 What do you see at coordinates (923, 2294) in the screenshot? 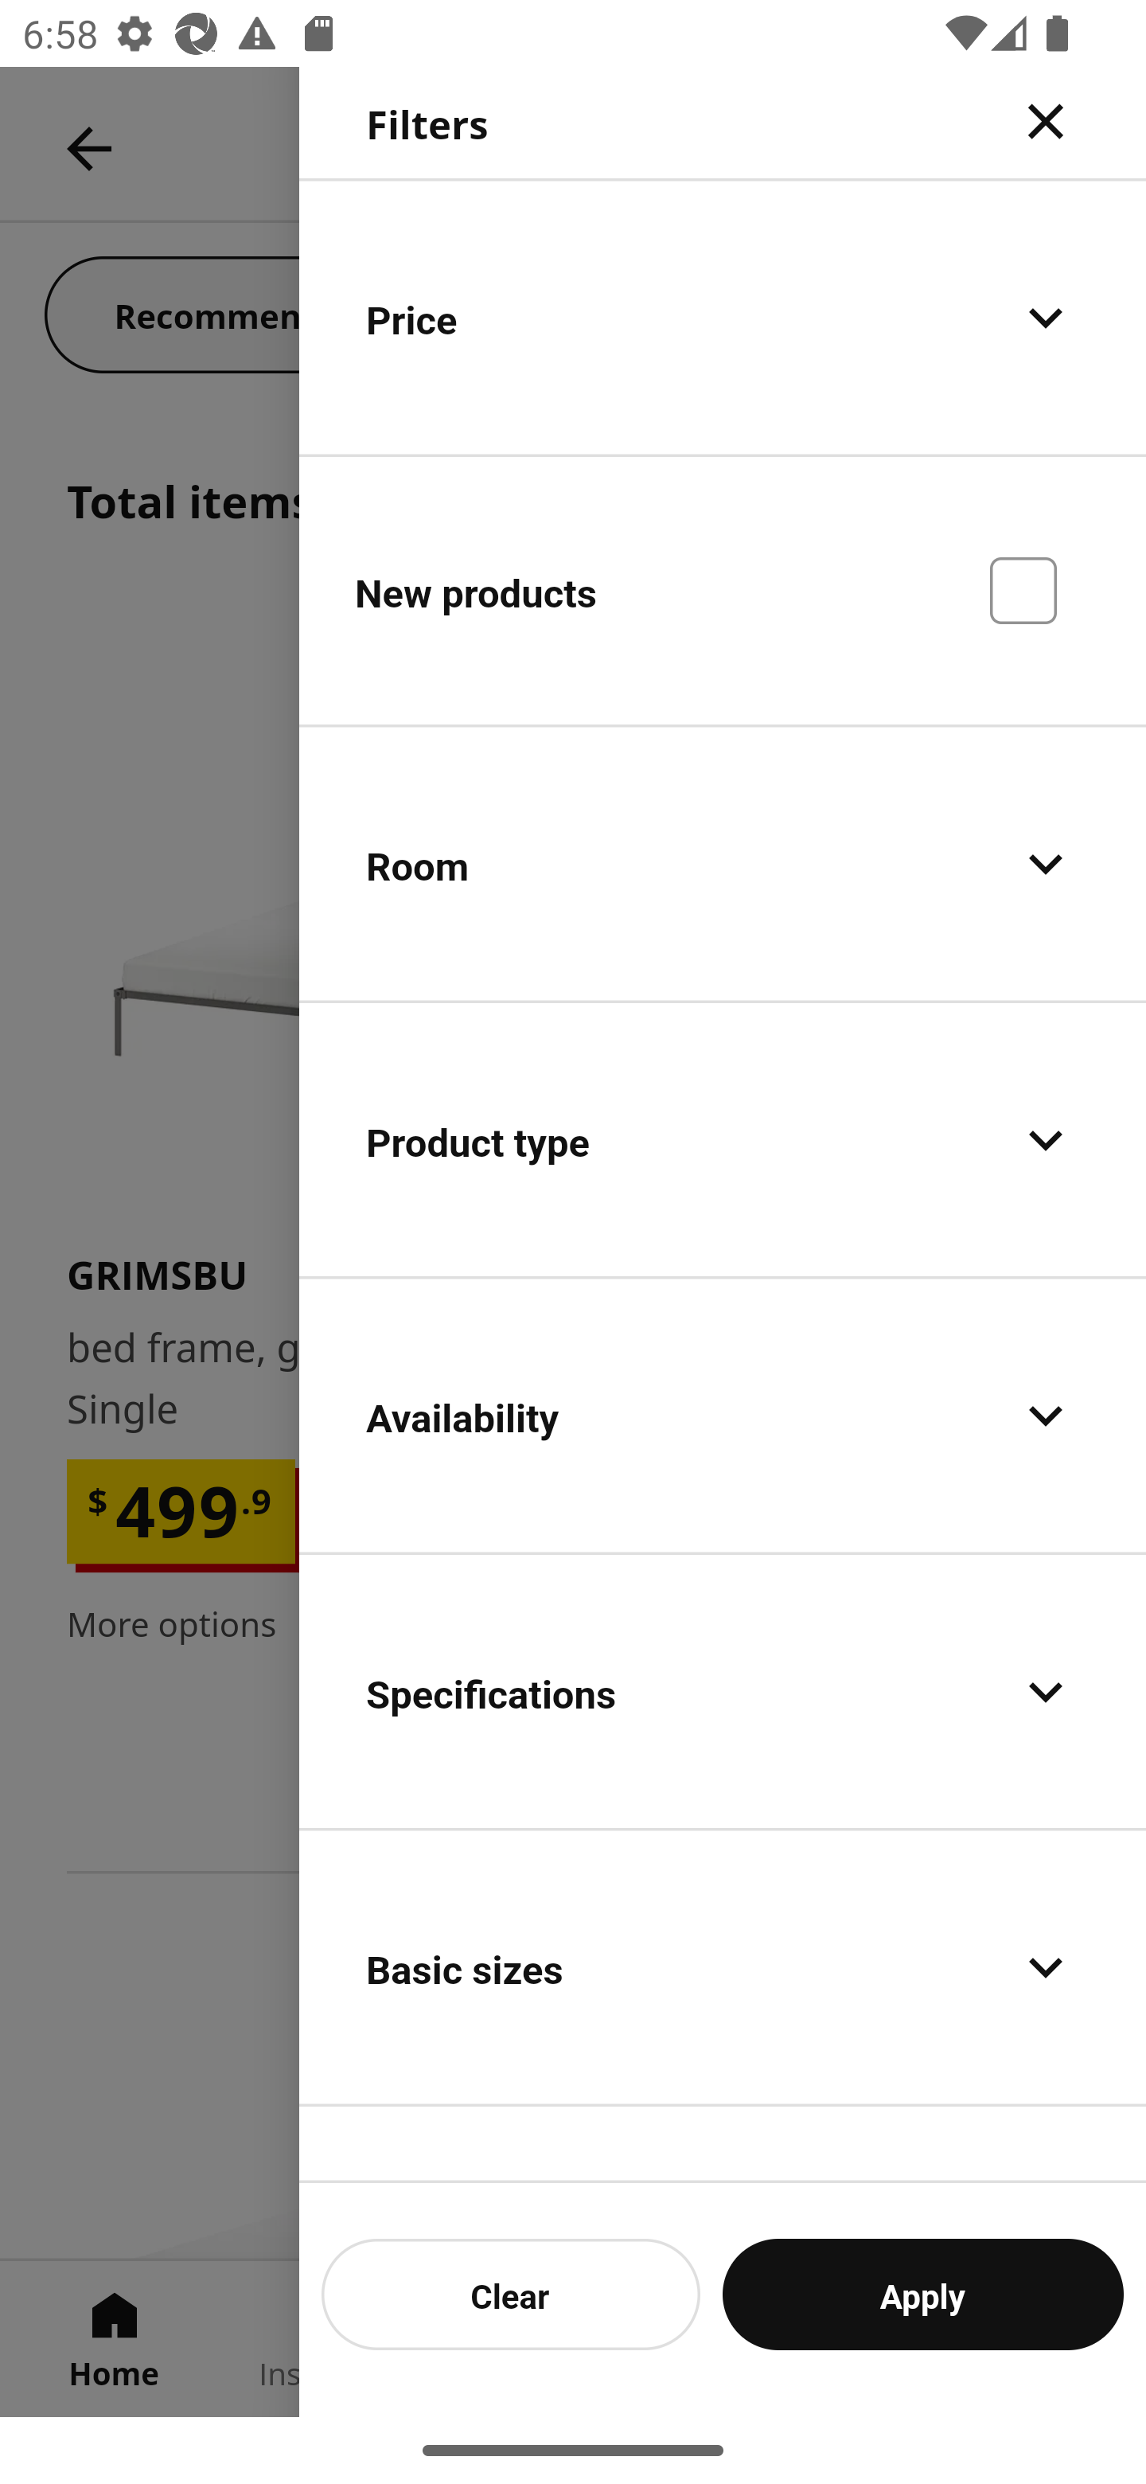
I see `Apply` at bounding box center [923, 2294].